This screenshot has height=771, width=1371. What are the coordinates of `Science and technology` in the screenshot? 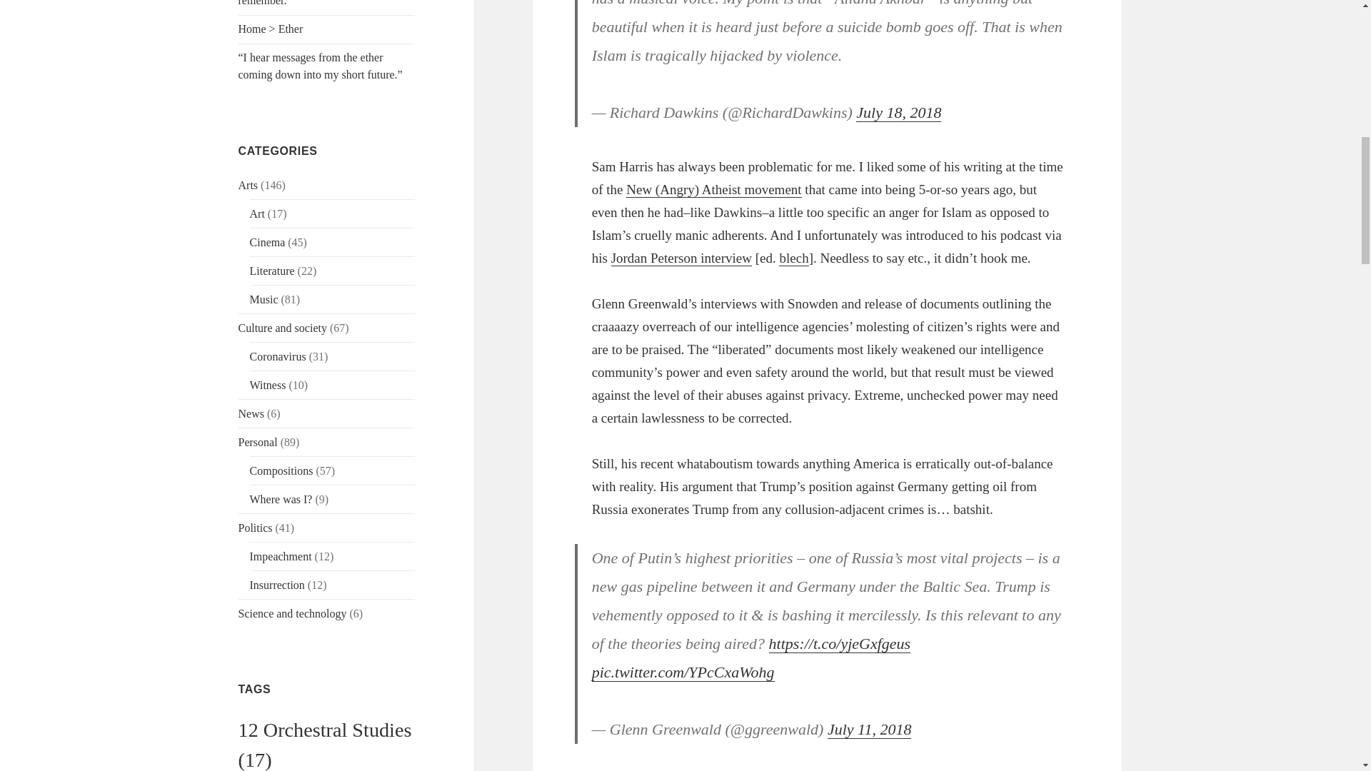 It's located at (293, 614).